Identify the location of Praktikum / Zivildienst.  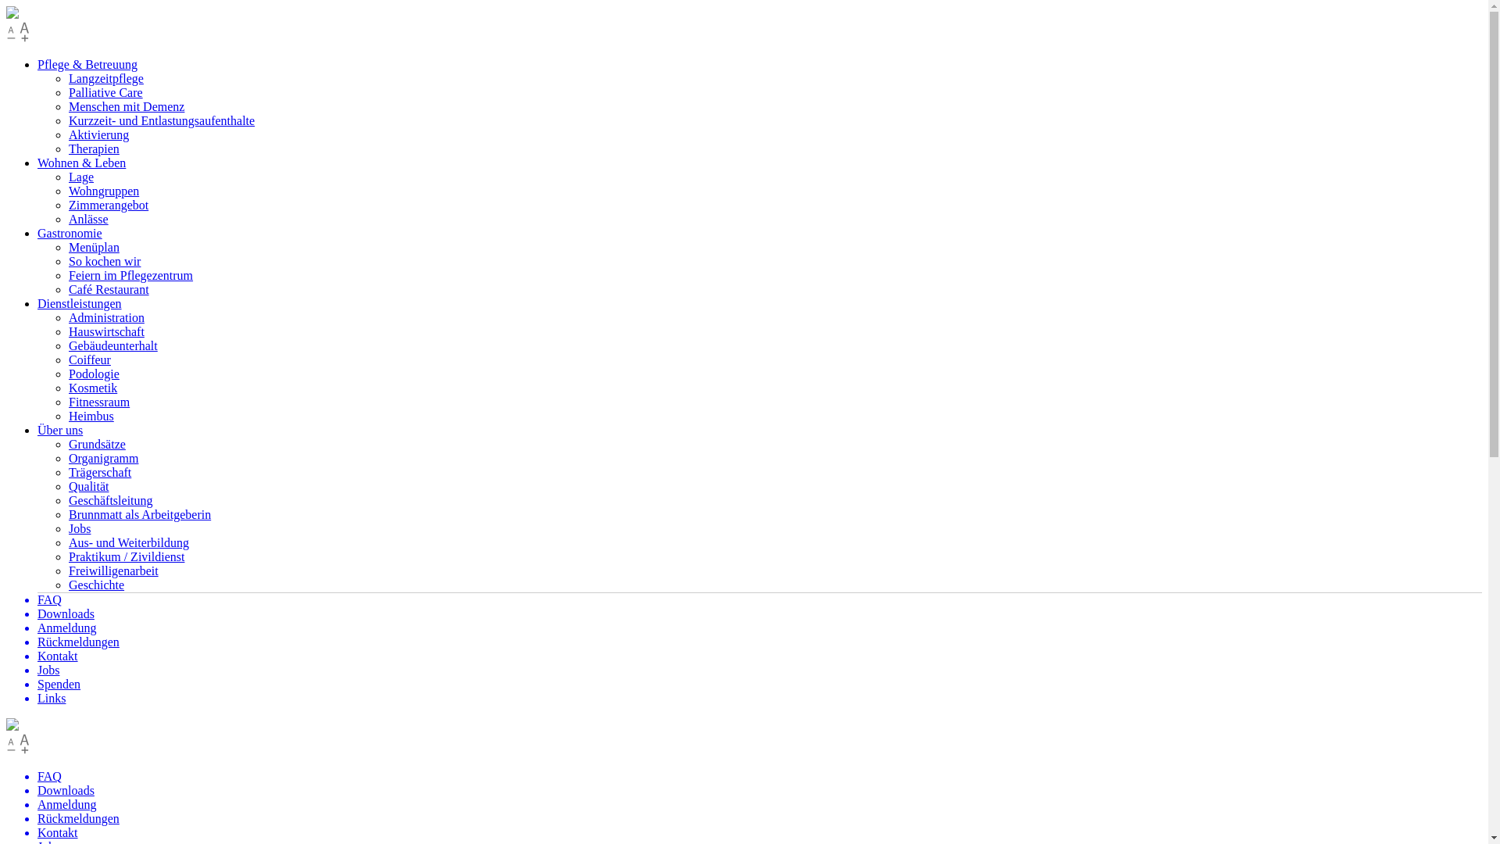
(127, 556).